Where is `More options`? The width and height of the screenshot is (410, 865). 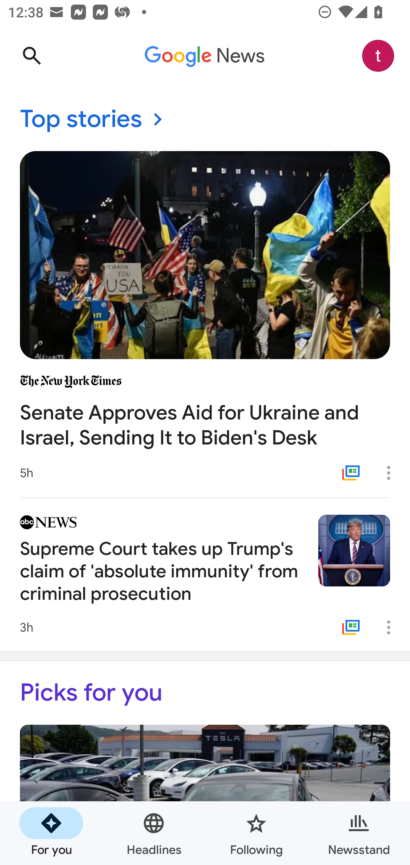 More options is located at coordinates (392, 627).